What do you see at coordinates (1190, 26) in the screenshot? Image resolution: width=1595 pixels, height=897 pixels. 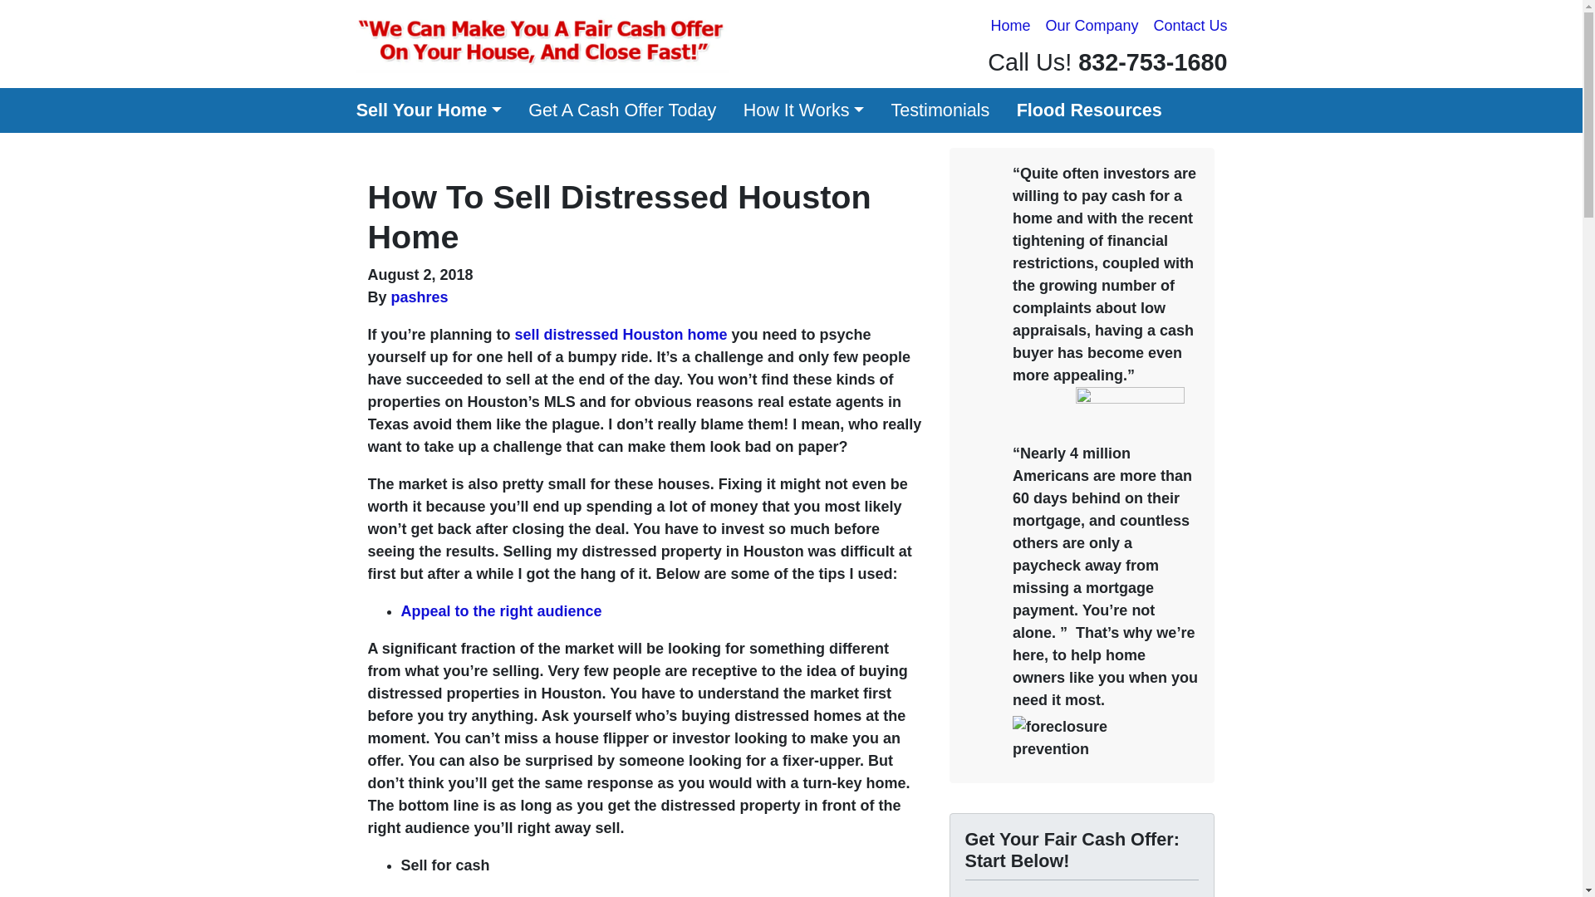 I see `Contact Us` at bounding box center [1190, 26].